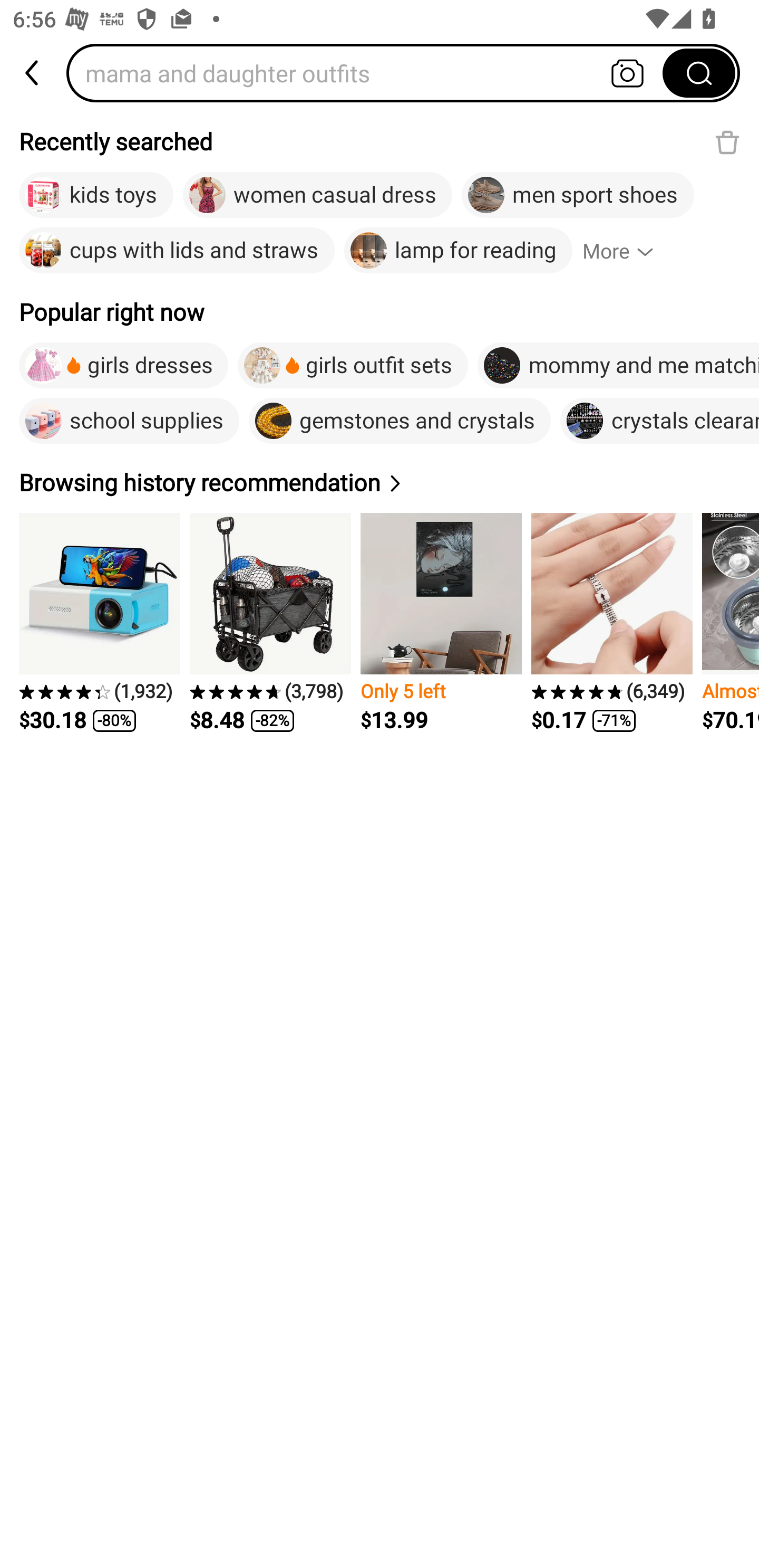 This screenshot has height=1562, width=759. Describe the element at coordinates (371, 73) in the screenshot. I see `mama and daughter outfits` at that location.